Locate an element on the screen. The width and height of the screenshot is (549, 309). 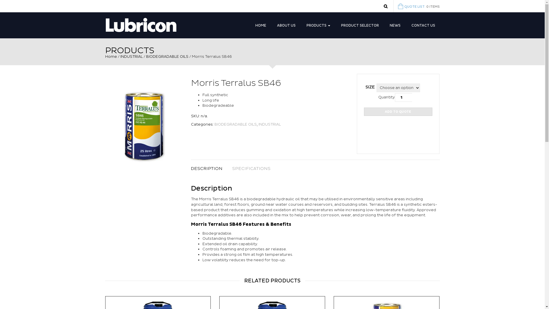
Home is located at coordinates (111, 57).